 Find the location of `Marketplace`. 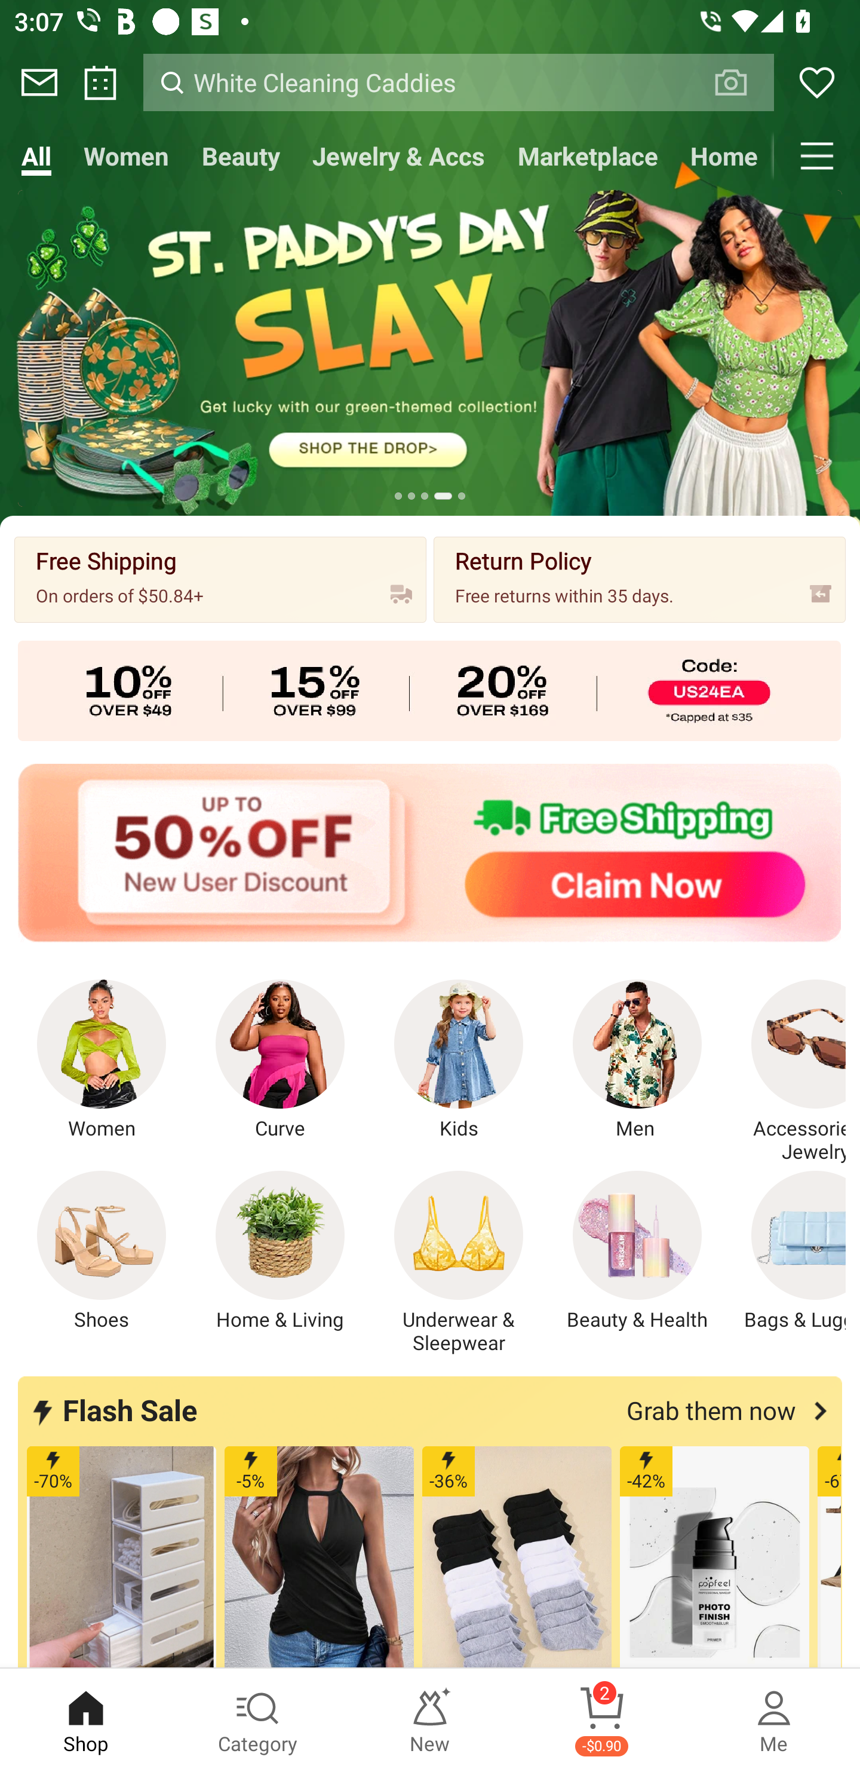

Marketplace is located at coordinates (588, 155).